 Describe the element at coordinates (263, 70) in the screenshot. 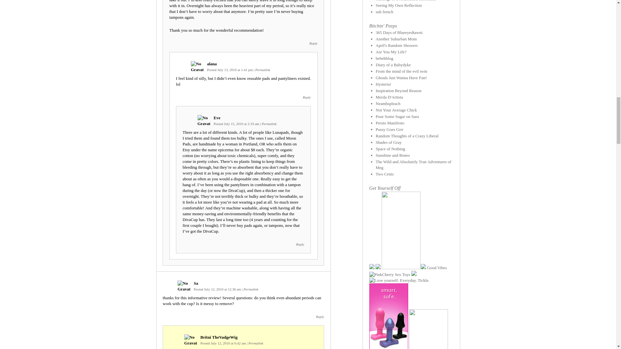

I see `Permalink` at that location.